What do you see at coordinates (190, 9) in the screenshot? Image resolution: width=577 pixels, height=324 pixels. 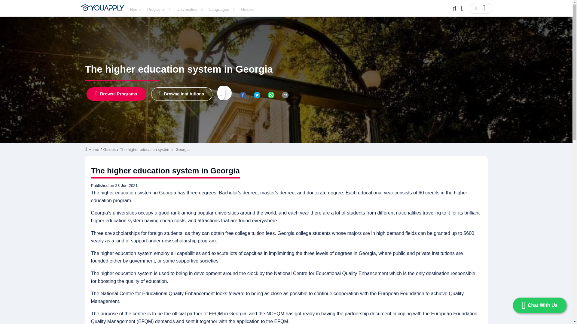 I see `Universities` at bounding box center [190, 9].